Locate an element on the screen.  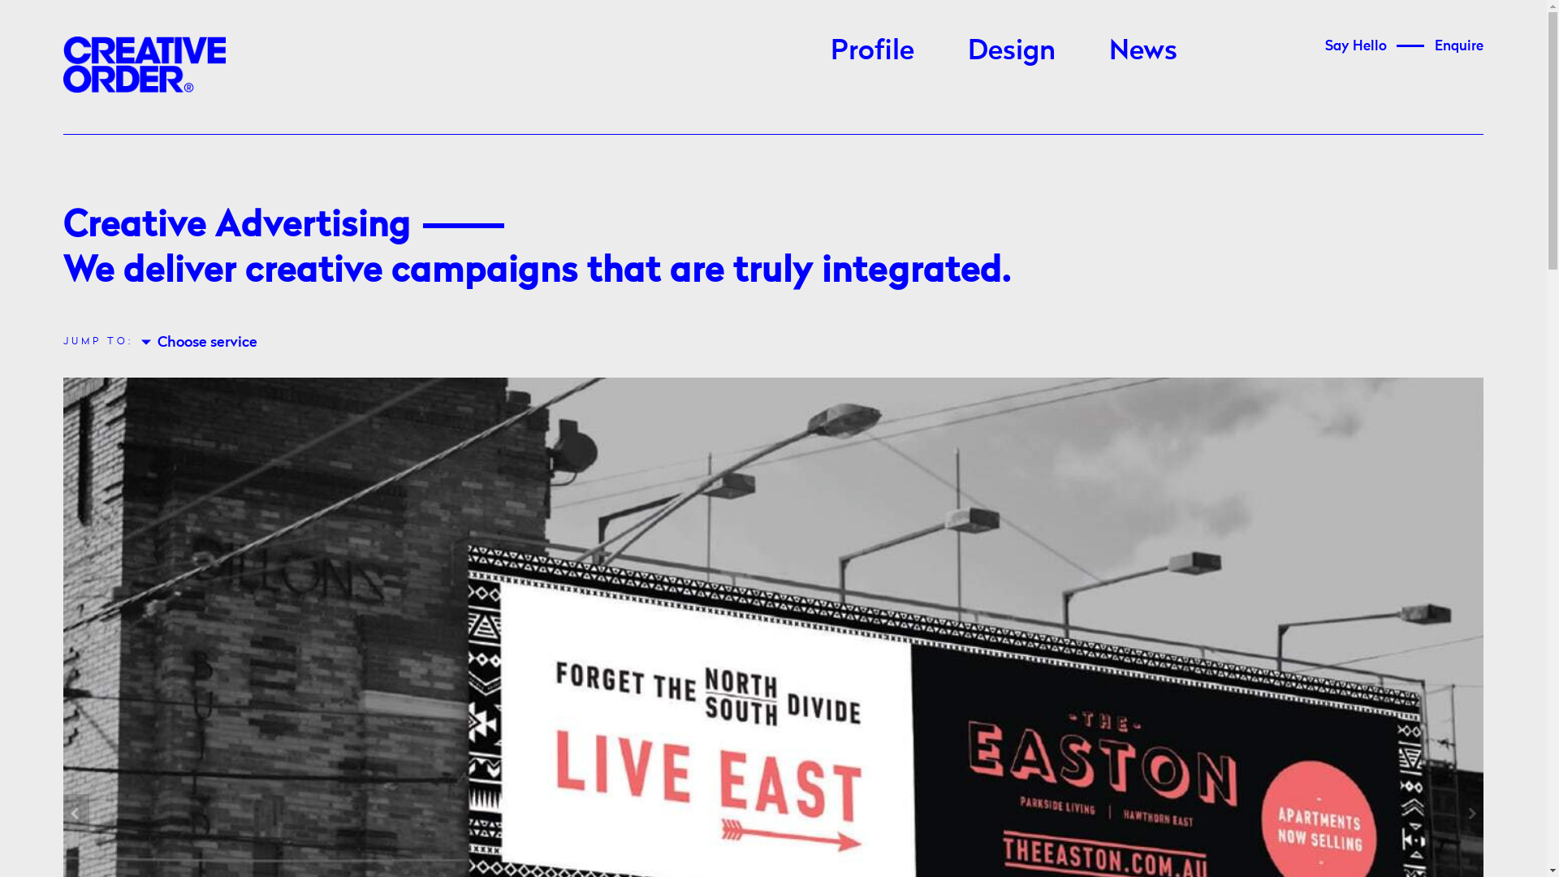
Design is located at coordinates (1012, 50).